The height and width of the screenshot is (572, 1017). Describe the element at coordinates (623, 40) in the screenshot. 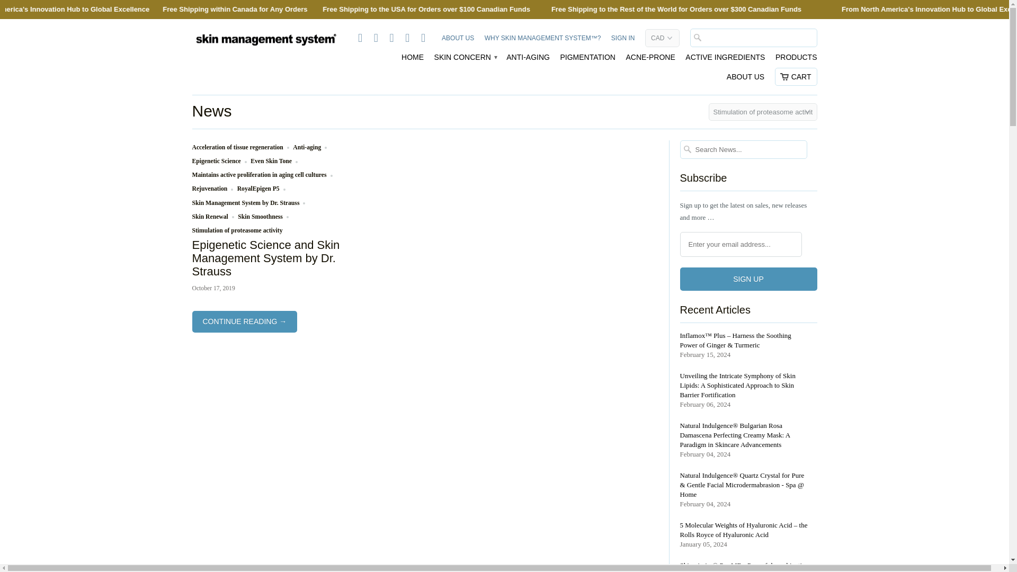

I see `SIGN IN` at that location.